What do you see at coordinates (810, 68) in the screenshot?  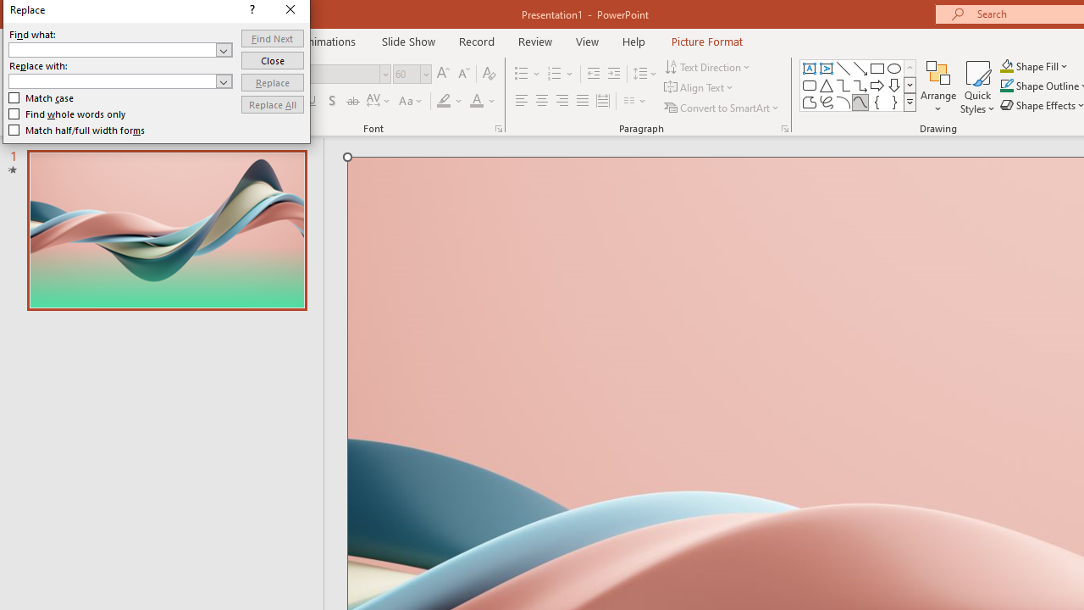 I see `Text Box` at bounding box center [810, 68].